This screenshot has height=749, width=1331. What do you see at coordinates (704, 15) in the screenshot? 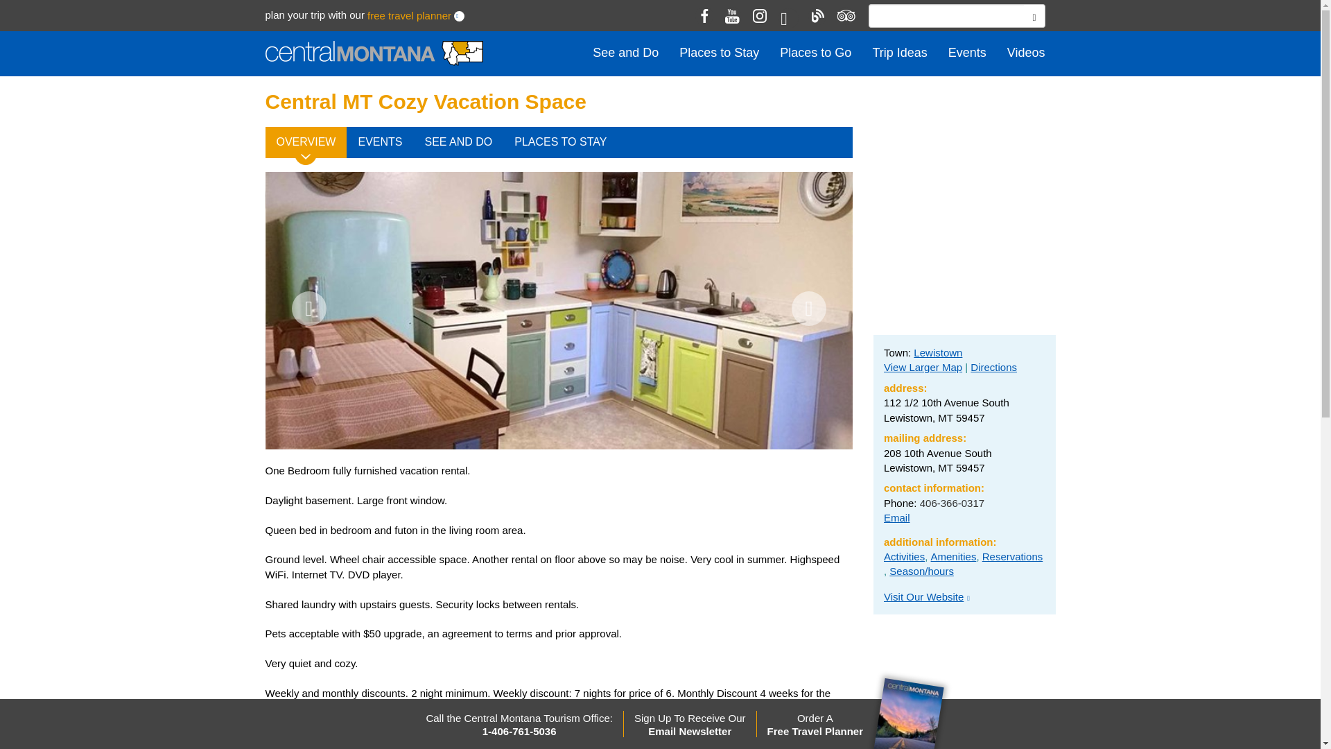
I see `Like us on Facebook` at bounding box center [704, 15].